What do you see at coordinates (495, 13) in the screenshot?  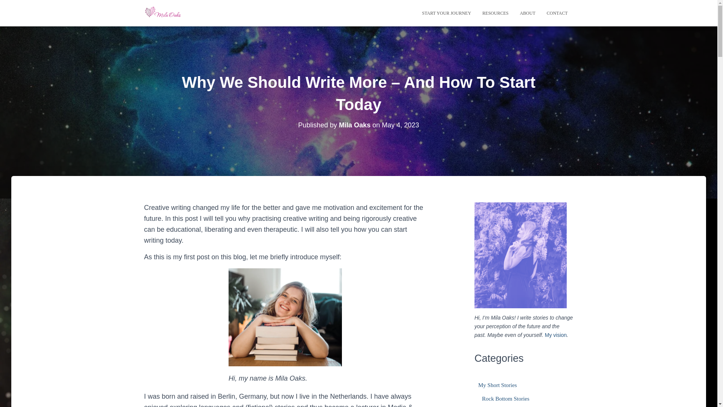 I see `RESOURCES` at bounding box center [495, 13].